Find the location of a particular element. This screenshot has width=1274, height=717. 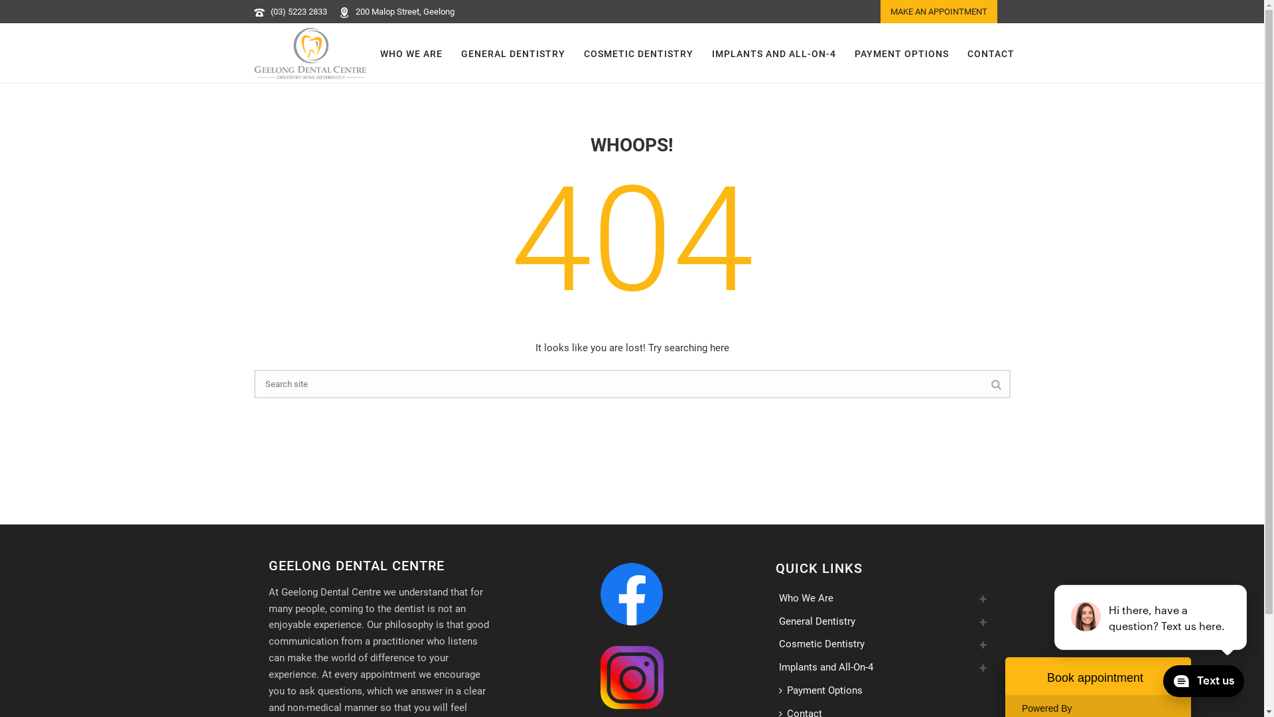

IMPLANTS AND ALL-ON-4 is located at coordinates (774, 54).